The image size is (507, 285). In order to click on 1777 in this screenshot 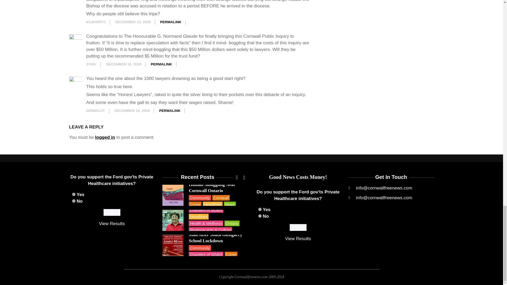, I will do `click(73, 201)`.